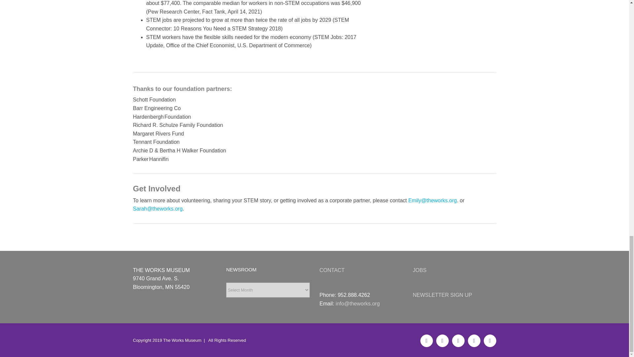 The height and width of the screenshot is (357, 634). I want to click on Twitter, so click(442, 340).